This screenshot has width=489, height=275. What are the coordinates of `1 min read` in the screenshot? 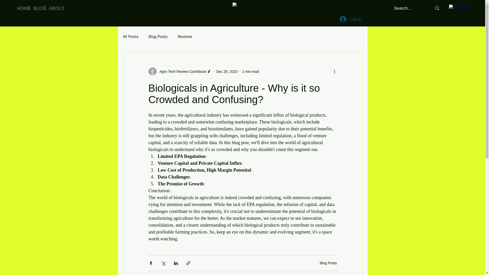 It's located at (251, 71).